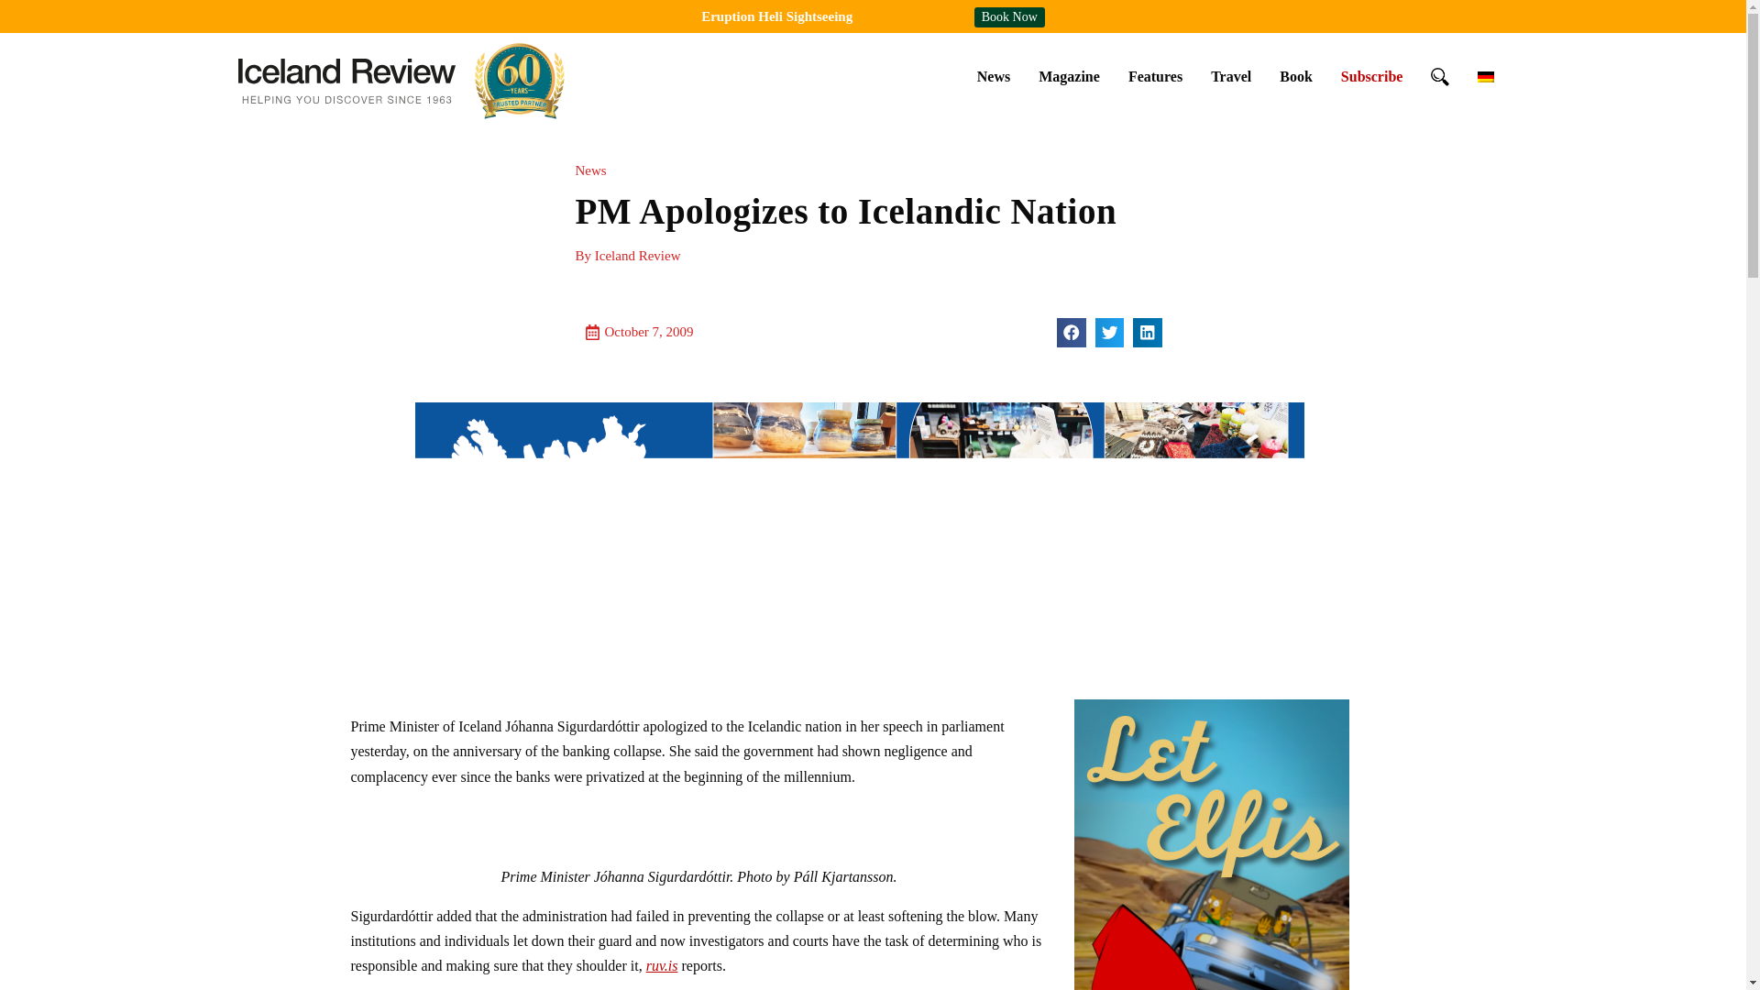  Describe the element at coordinates (1010, 16) in the screenshot. I see `Book Now` at that location.